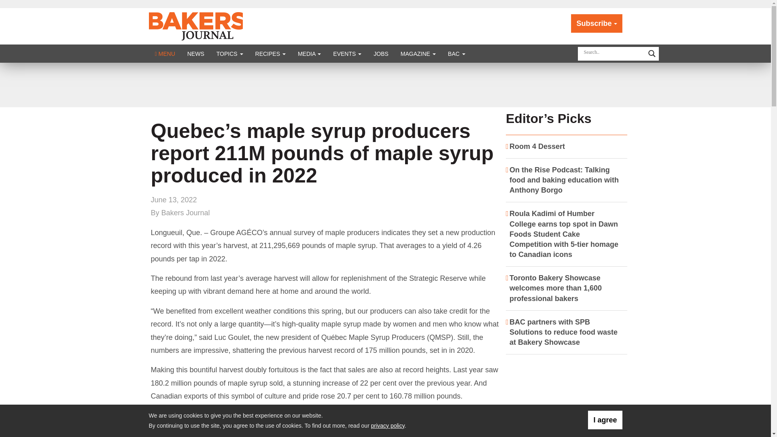 This screenshot has width=777, height=437. I want to click on RECIPES, so click(270, 53).